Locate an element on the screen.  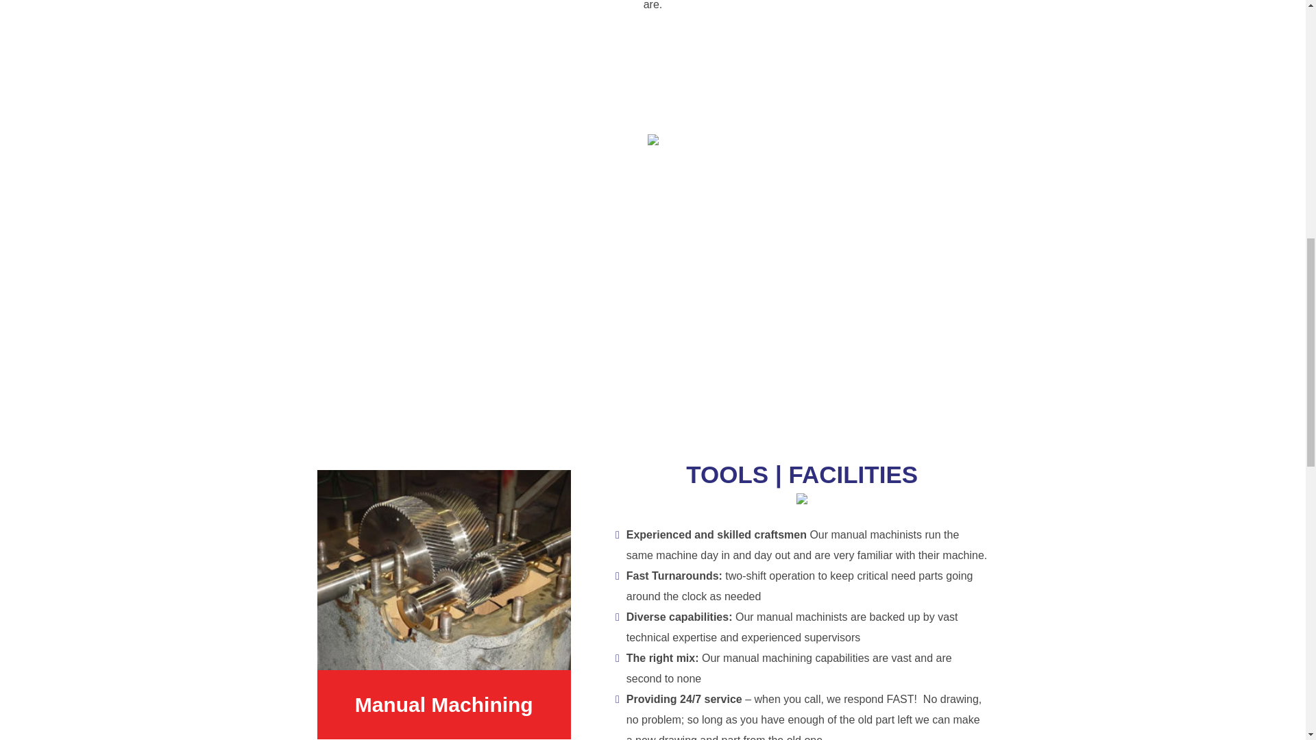
border-image is located at coordinates (653, 139).